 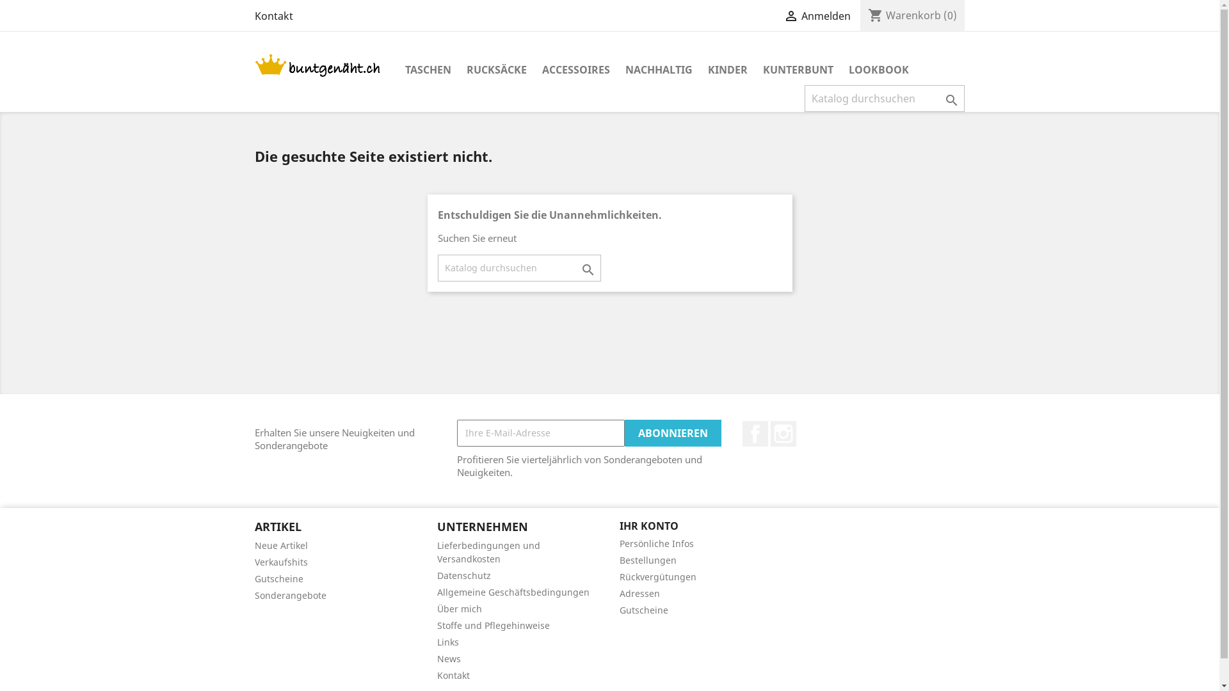 What do you see at coordinates (728, 70) in the screenshot?
I see `KINDER` at bounding box center [728, 70].